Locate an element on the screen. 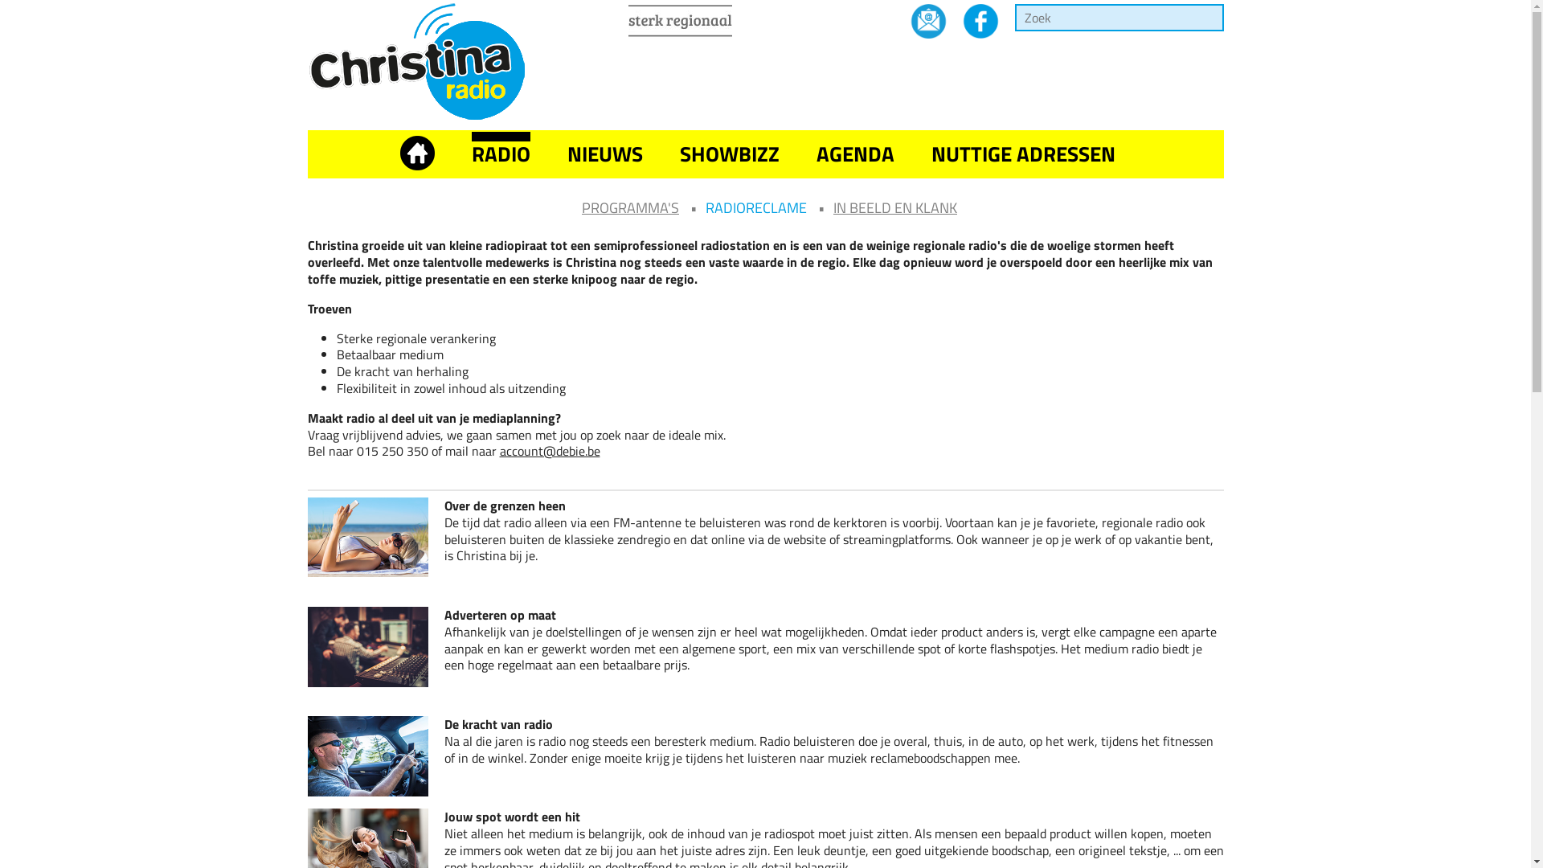 This screenshot has width=1543, height=868. NIEUWS is located at coordinates (605, 154).